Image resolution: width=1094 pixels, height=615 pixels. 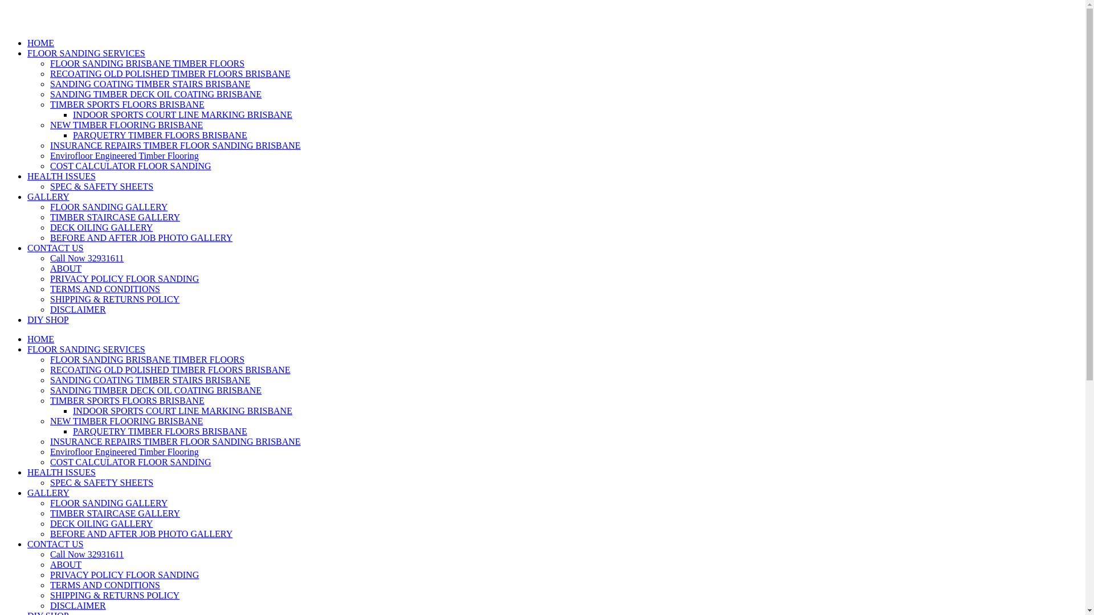 What do you see at coordinates (48, 320) in the screenshot?
I see `DIY SHOP` at bounding box center [48, 320].